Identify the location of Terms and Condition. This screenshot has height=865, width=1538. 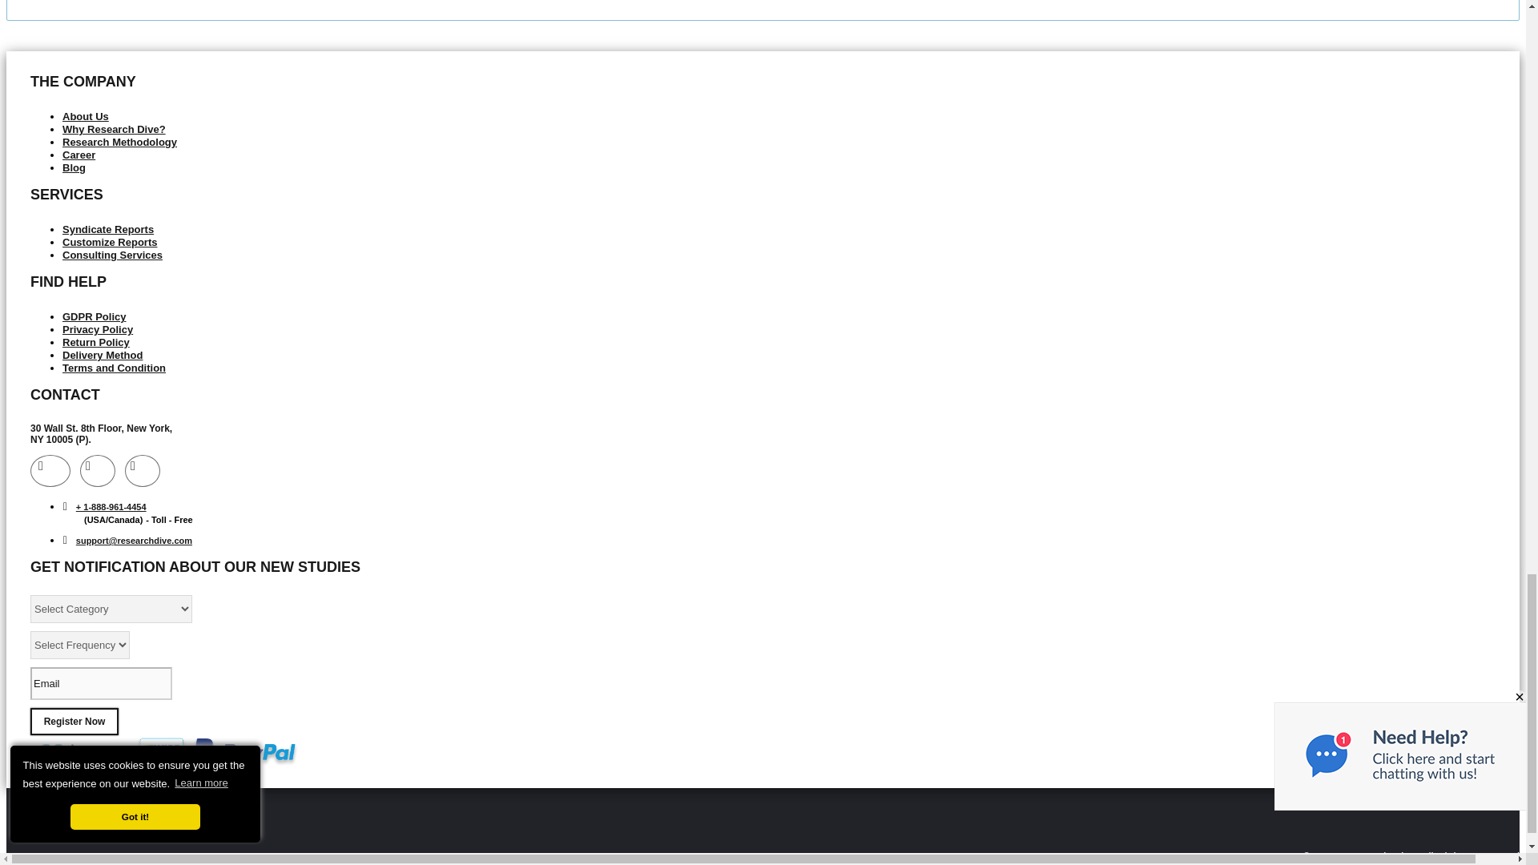
(114, 368).